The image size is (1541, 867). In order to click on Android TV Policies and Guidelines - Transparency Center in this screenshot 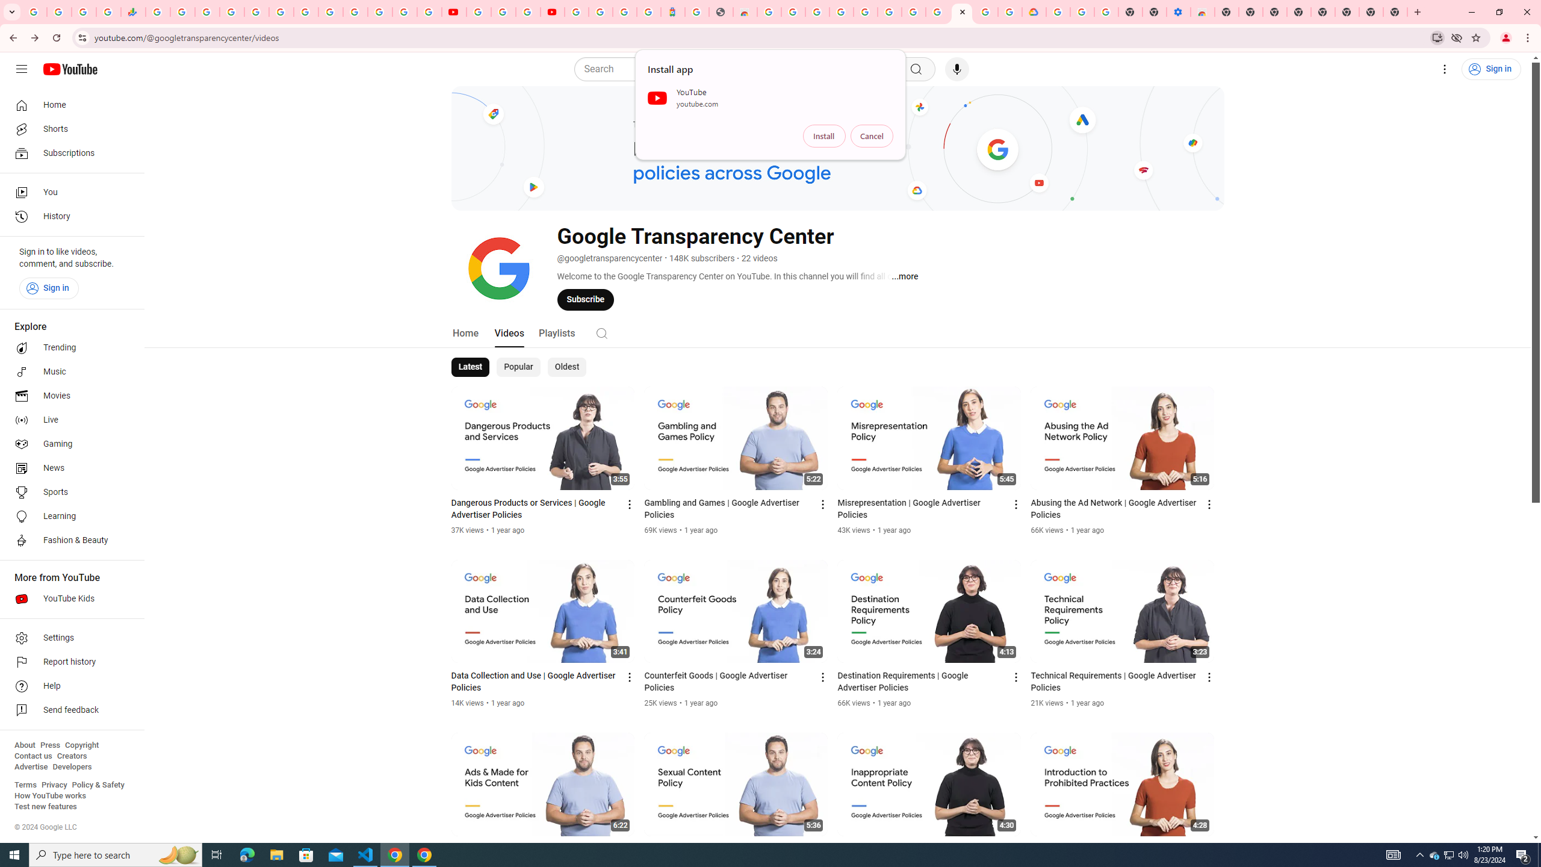, I will do `click(306, 12)`.